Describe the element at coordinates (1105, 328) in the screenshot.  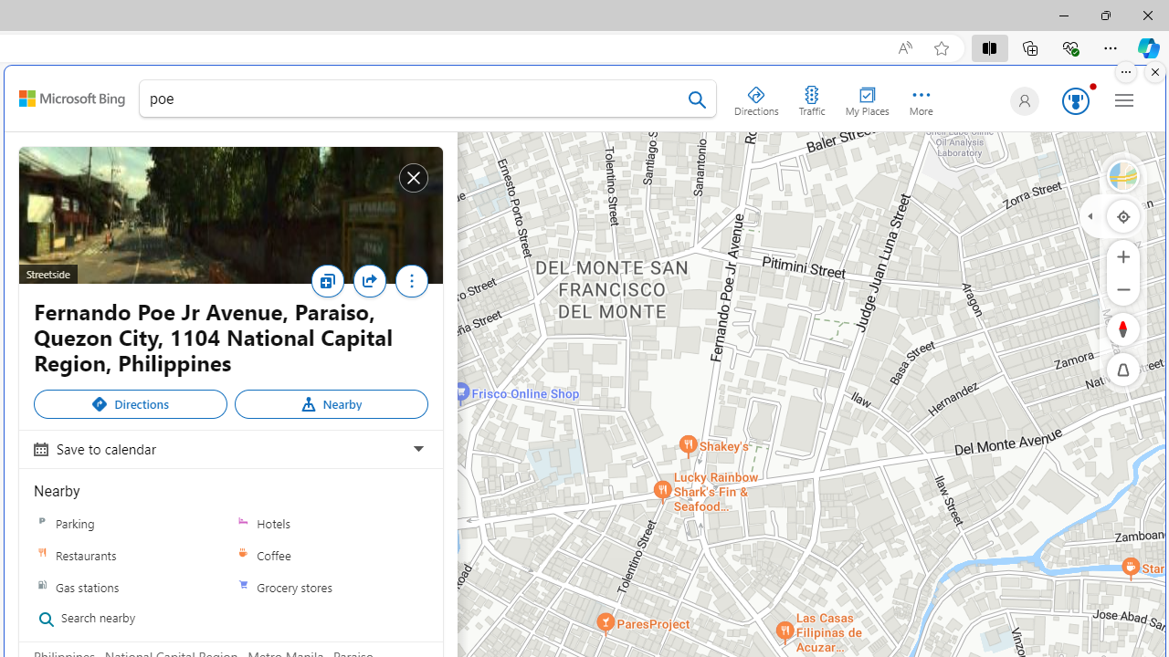
I see `Rotate Right` at that location.